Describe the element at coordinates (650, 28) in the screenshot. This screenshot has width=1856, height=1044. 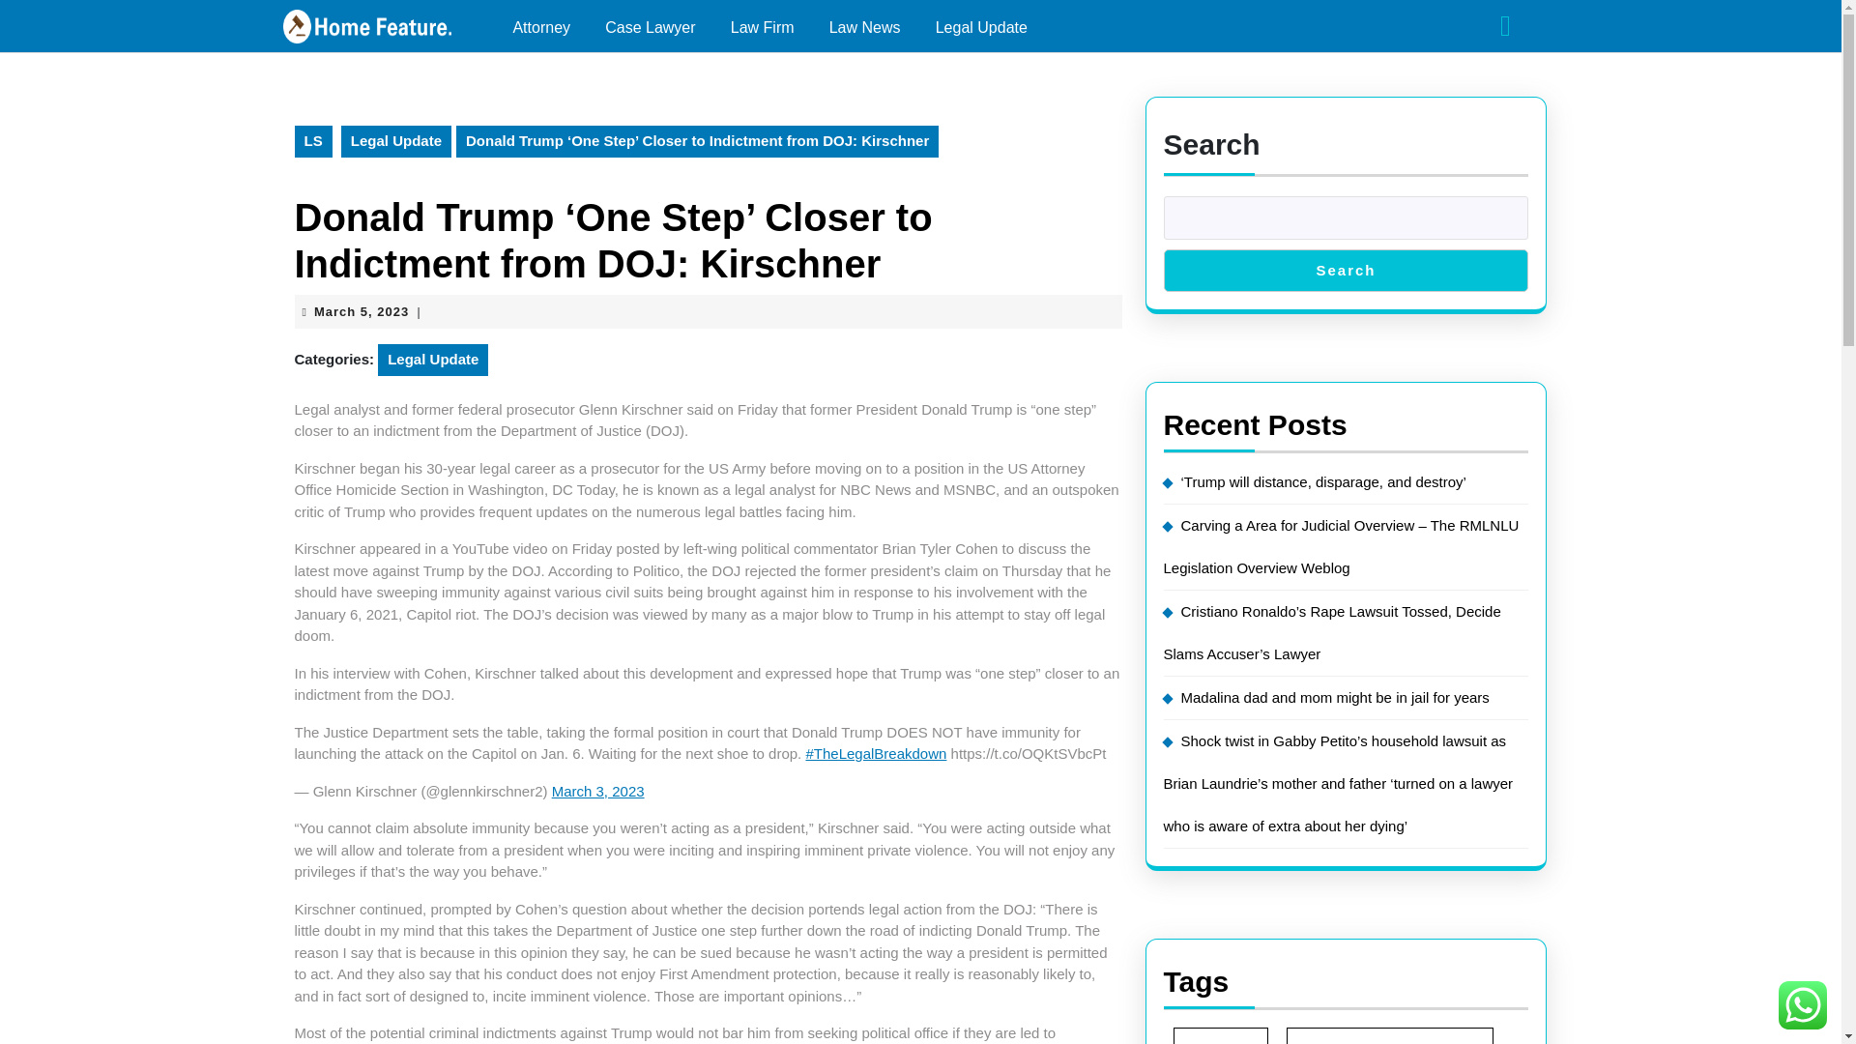
I see `Case Lawyer` at that location.